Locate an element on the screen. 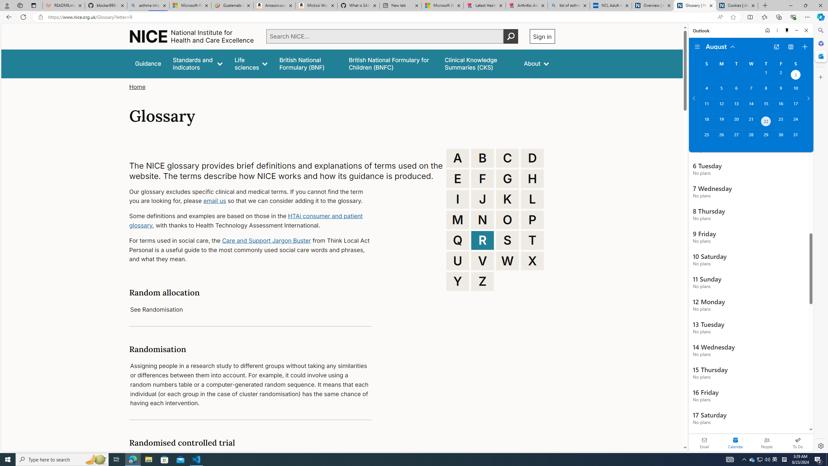 This screenshot has width=828, height=466. list of asthma inhalers uk - Search is located at coordinates (569, 6).